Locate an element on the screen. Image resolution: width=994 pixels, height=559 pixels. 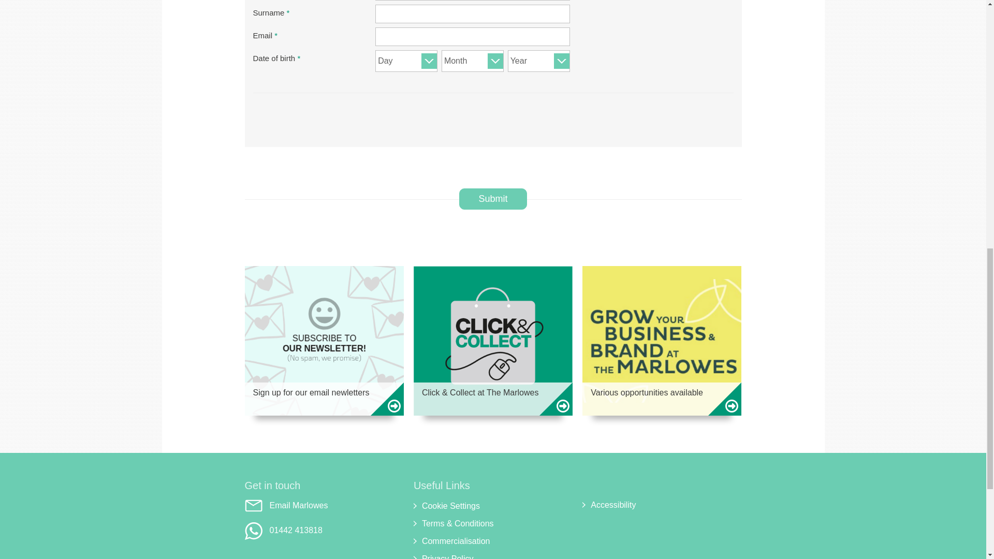
Email Marlowes is located at coordinates (324, 505).